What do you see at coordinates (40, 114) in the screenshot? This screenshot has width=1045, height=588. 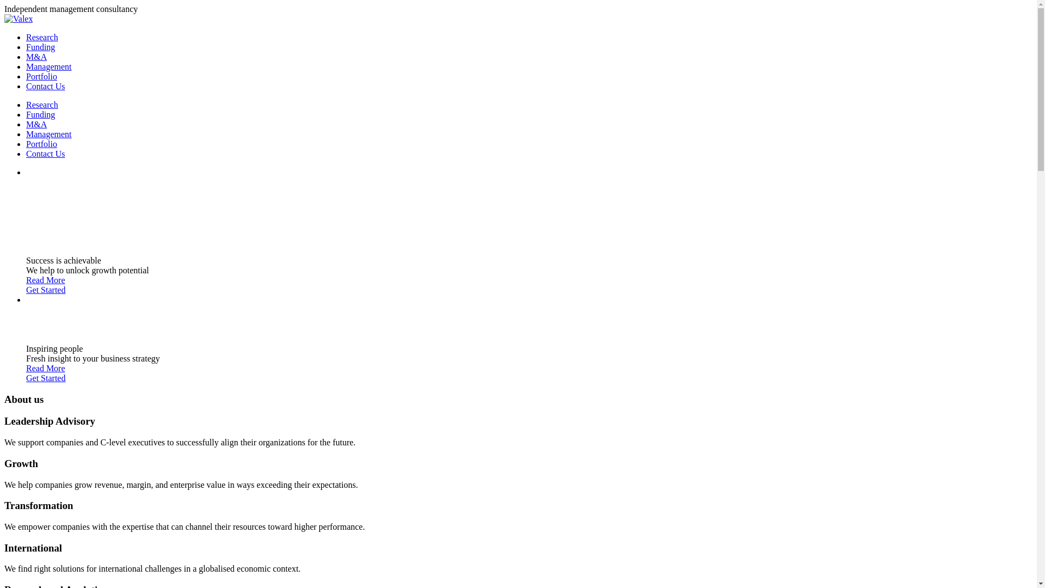 I see `Funding` at bounding box center [40, 114].